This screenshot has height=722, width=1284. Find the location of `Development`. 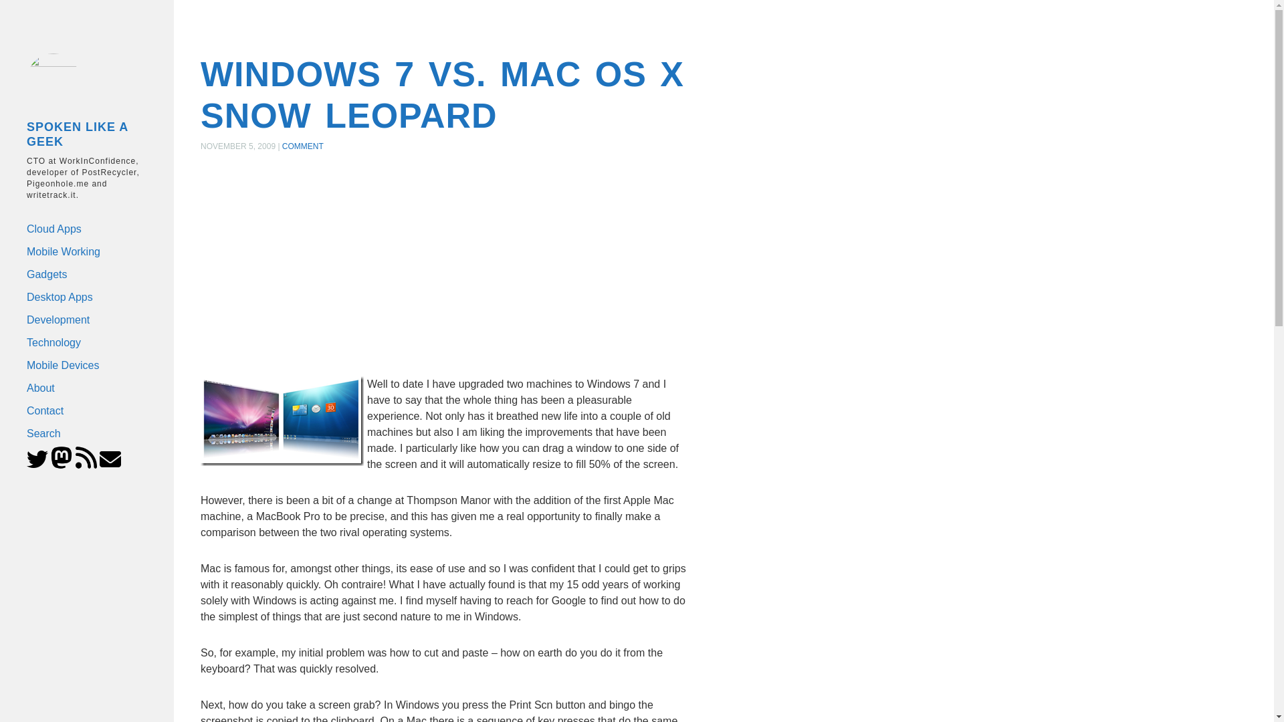

Development is located at coordinates (76, 320).